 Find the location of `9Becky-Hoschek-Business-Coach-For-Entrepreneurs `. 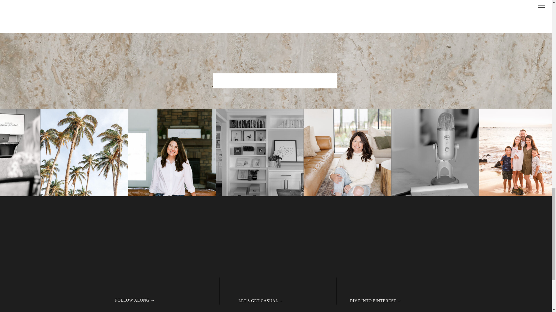

9Becky-Hoschek-Business-Coach-For-Entrepreneurs  is located at coordinates (348, 152).